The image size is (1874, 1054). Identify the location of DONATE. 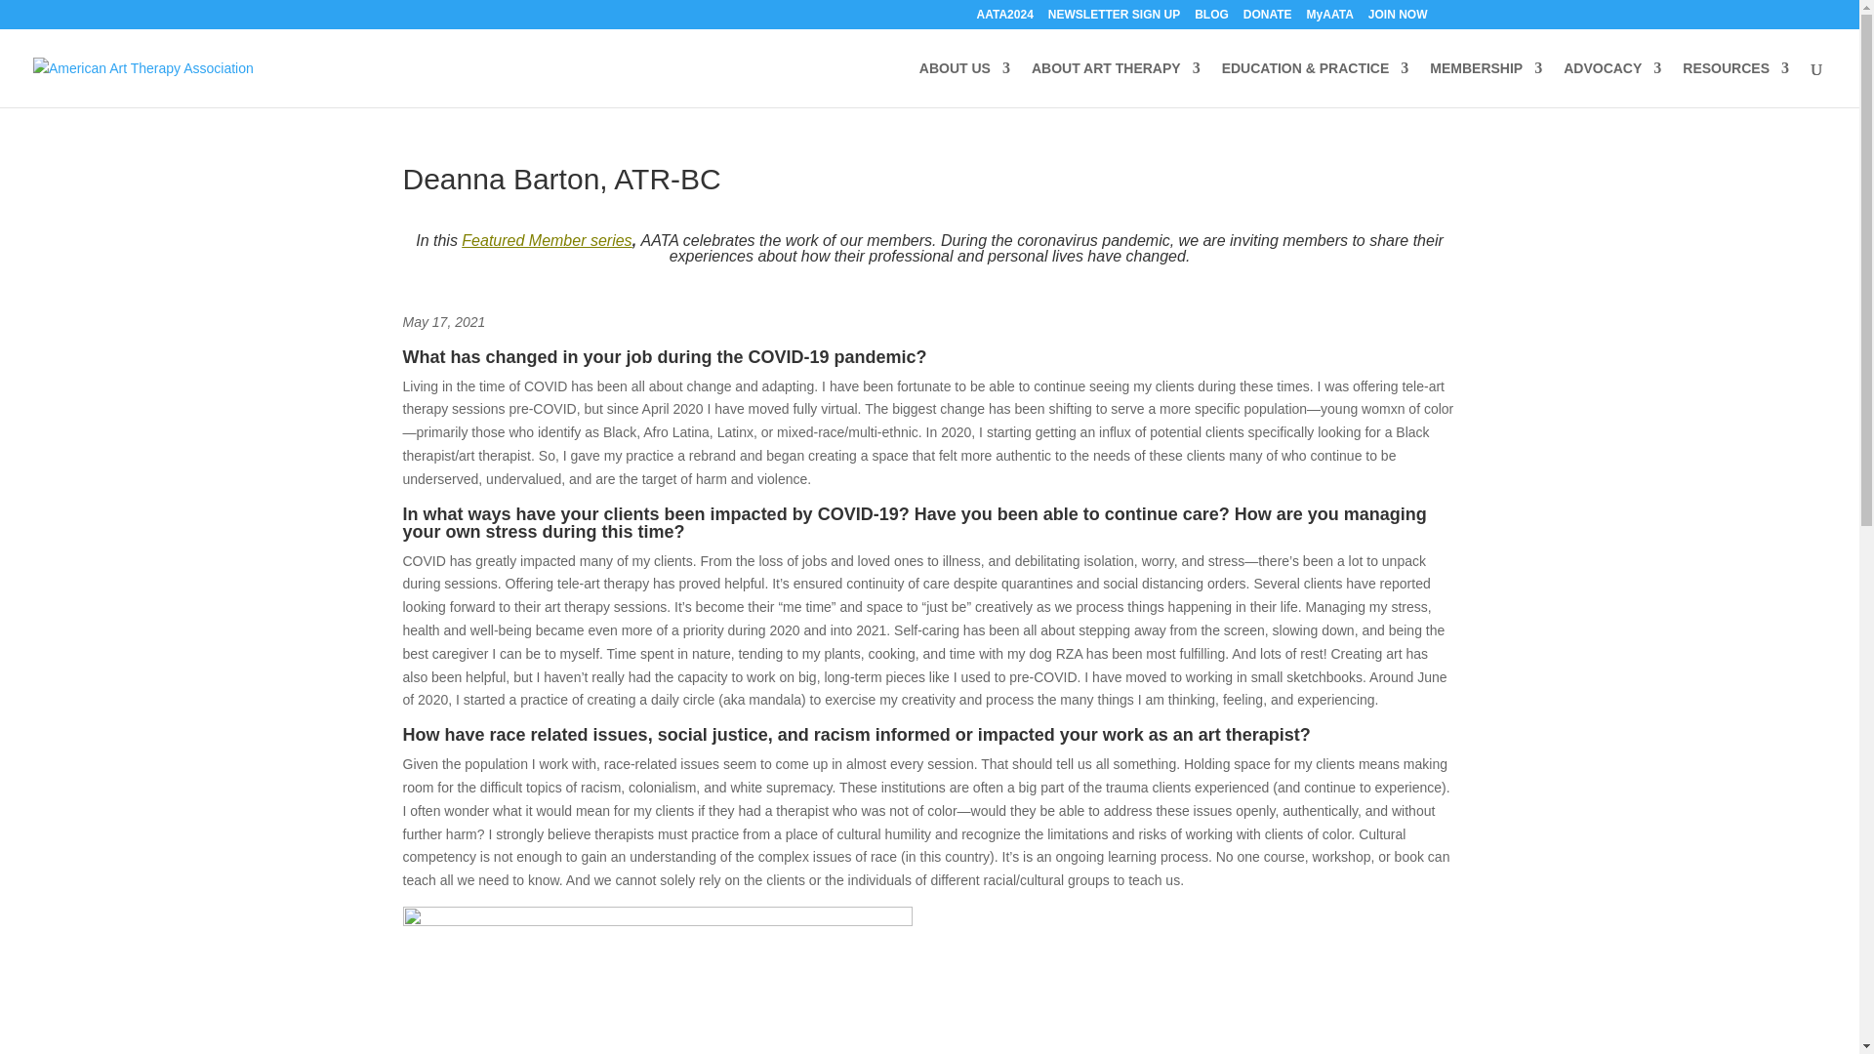
(1268, 19).